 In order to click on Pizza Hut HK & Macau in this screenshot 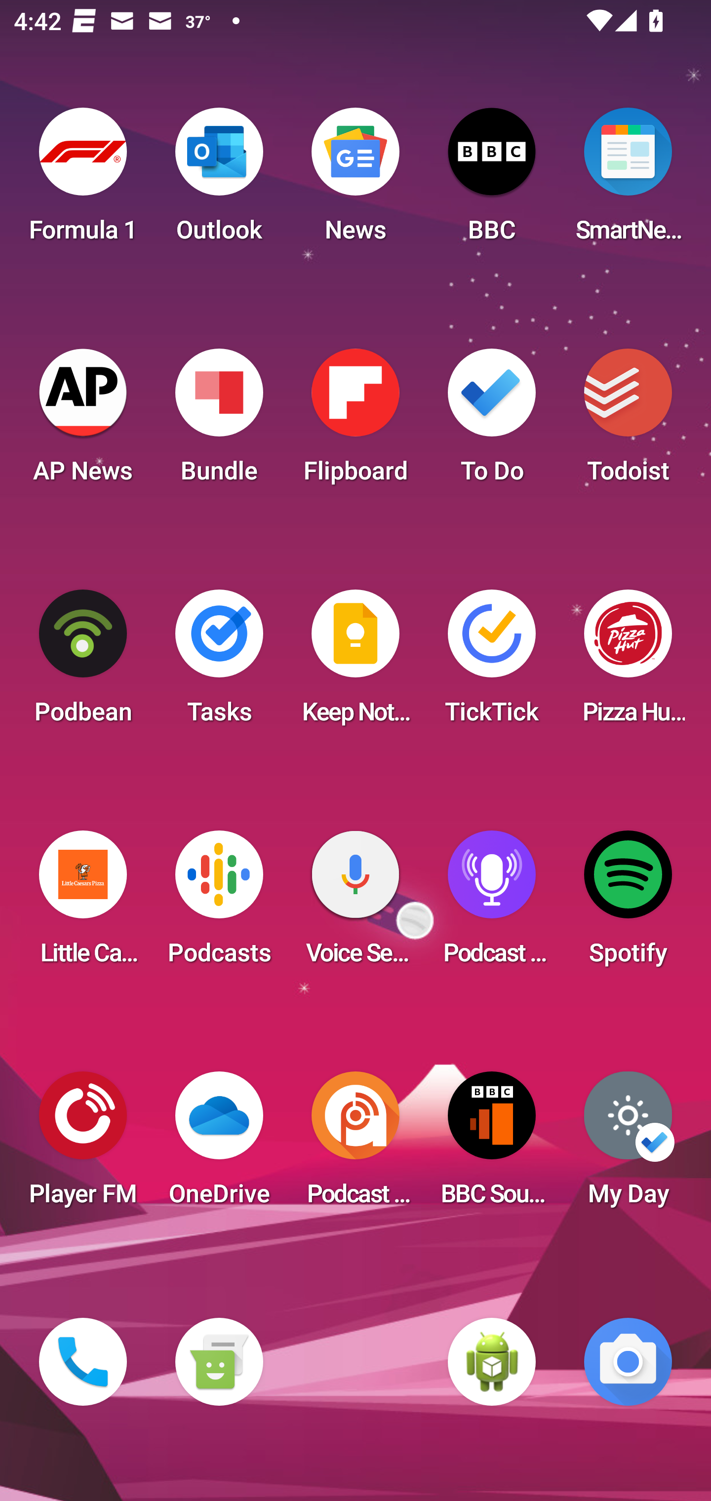, I will do `click(628, 663)`.